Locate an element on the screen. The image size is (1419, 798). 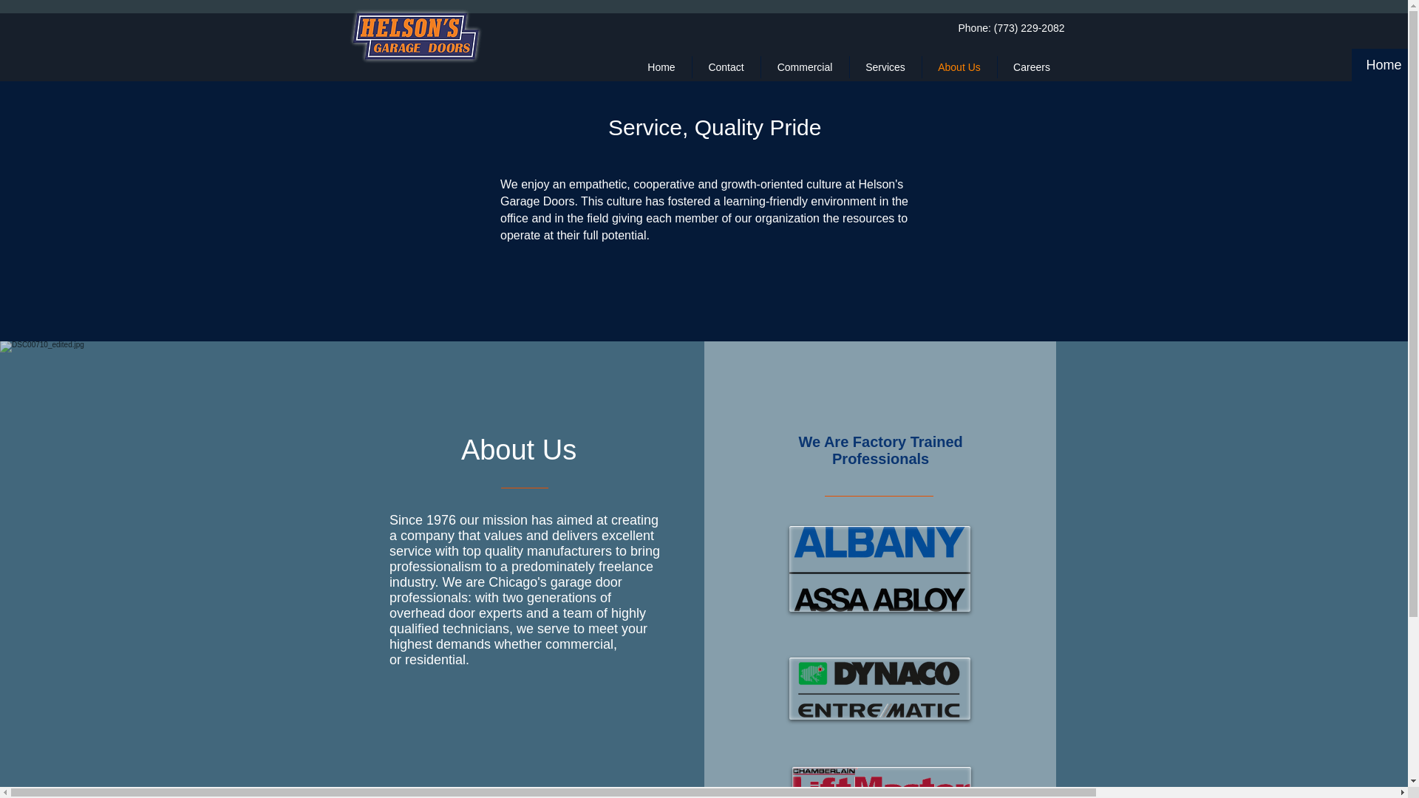
About Us is located at coordinates (959, 66).